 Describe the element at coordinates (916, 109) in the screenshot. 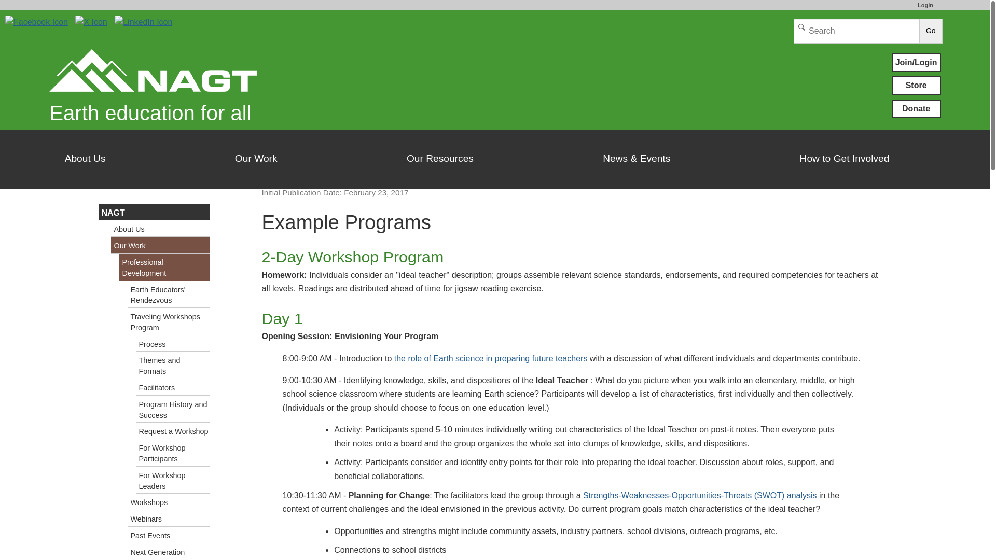

I see `Donate` at that location.